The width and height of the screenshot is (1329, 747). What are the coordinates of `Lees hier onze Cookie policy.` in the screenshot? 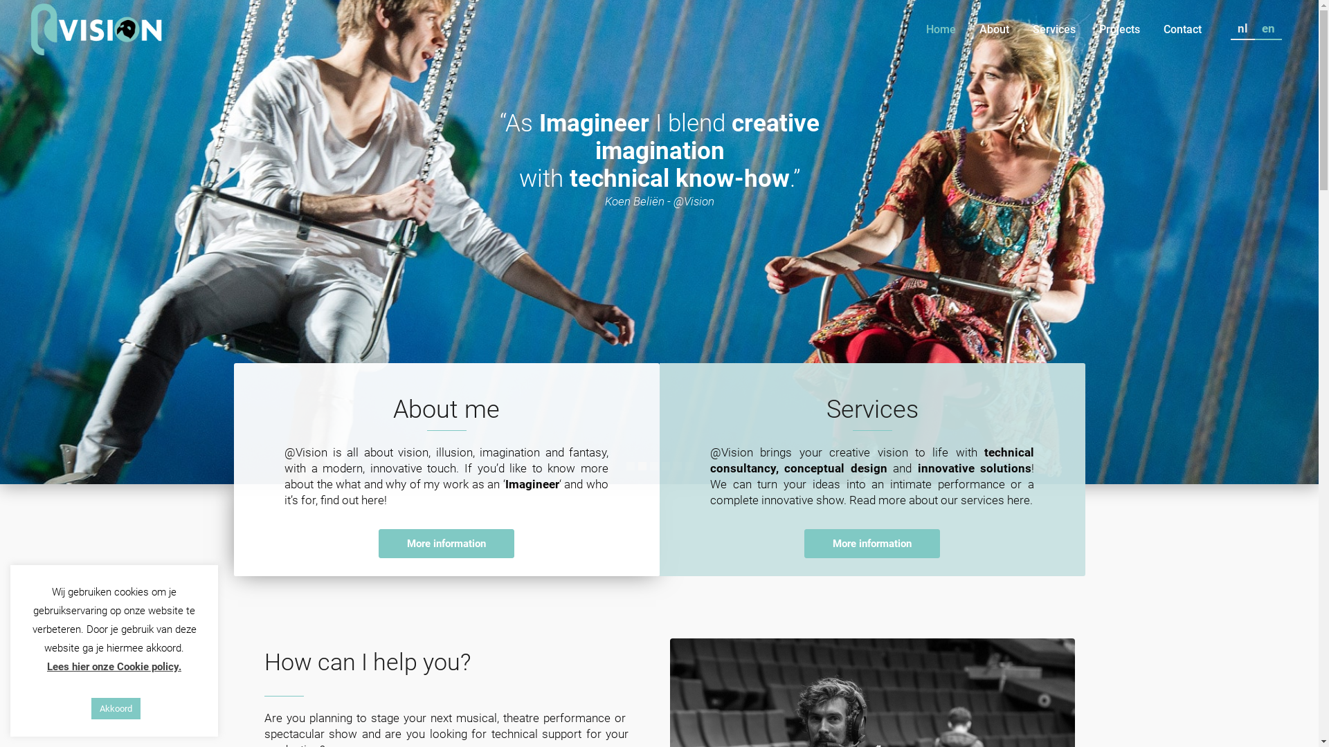 It's located at (114, 667).